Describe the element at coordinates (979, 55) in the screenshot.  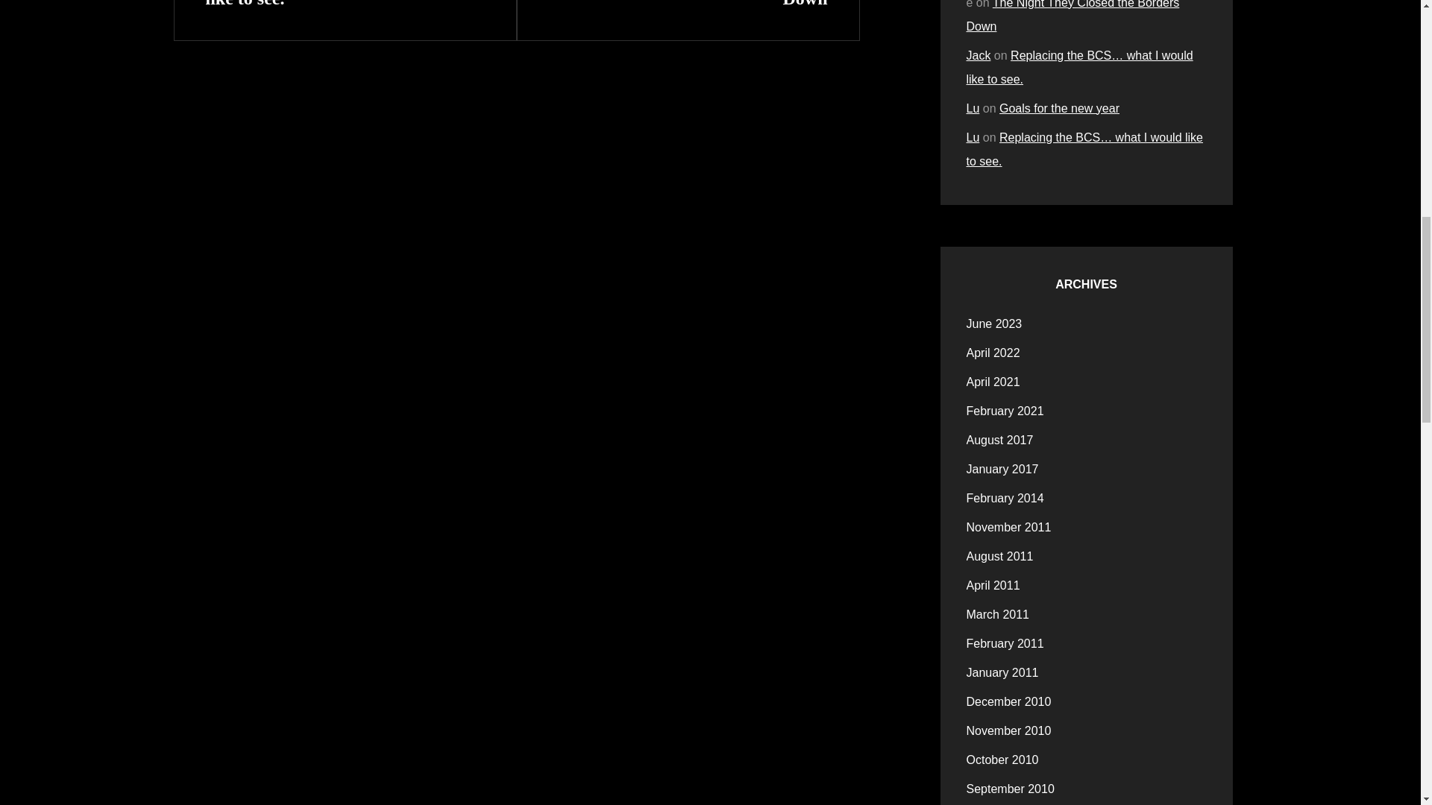
I see `Jack` at that location.